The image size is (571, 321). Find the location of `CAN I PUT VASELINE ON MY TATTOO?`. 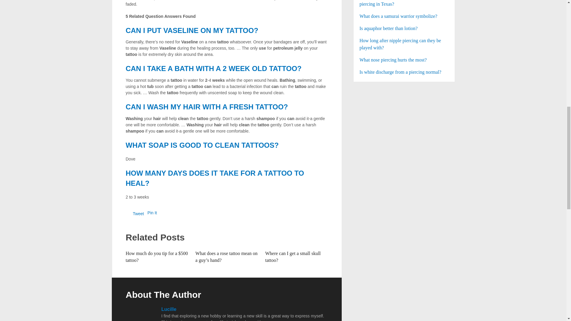

CAN I PUT VASELINE ON MY TATTOO? is located at coordinates (192, 30).